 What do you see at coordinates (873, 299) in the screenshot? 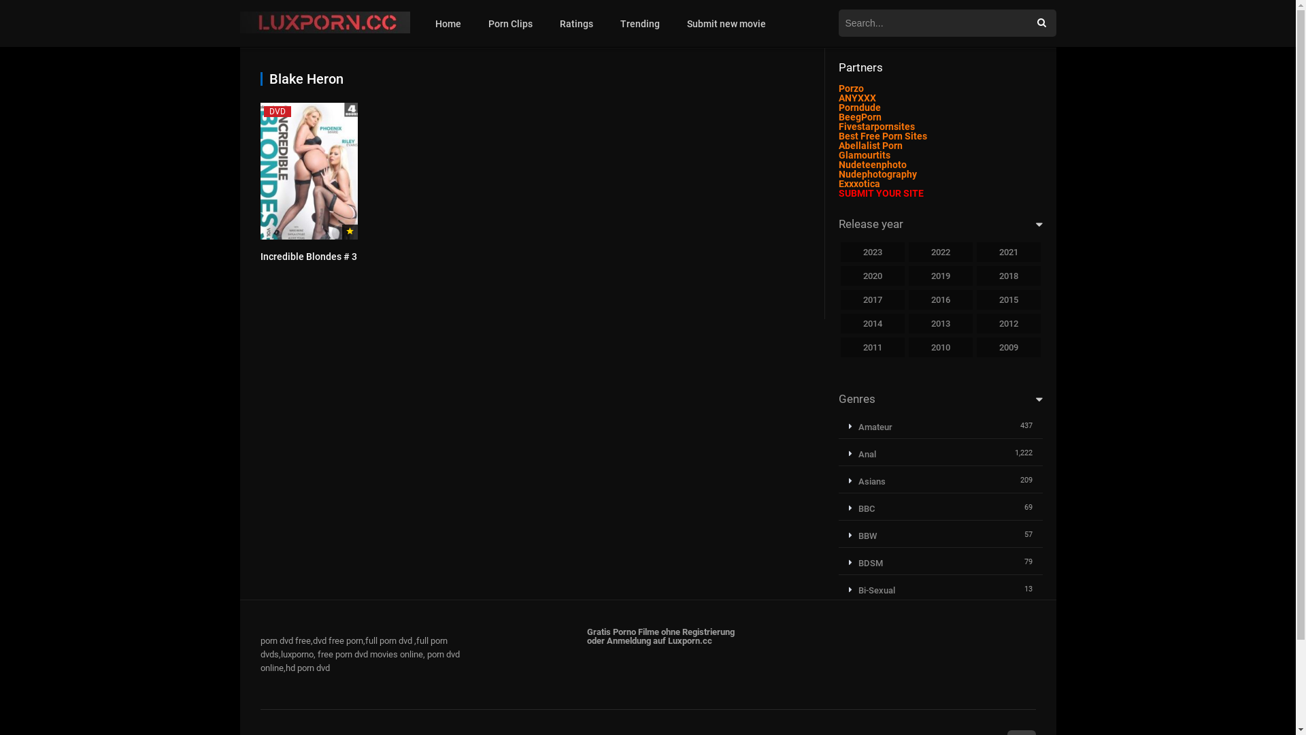
I see `2017` at bounding box center [873, 299].